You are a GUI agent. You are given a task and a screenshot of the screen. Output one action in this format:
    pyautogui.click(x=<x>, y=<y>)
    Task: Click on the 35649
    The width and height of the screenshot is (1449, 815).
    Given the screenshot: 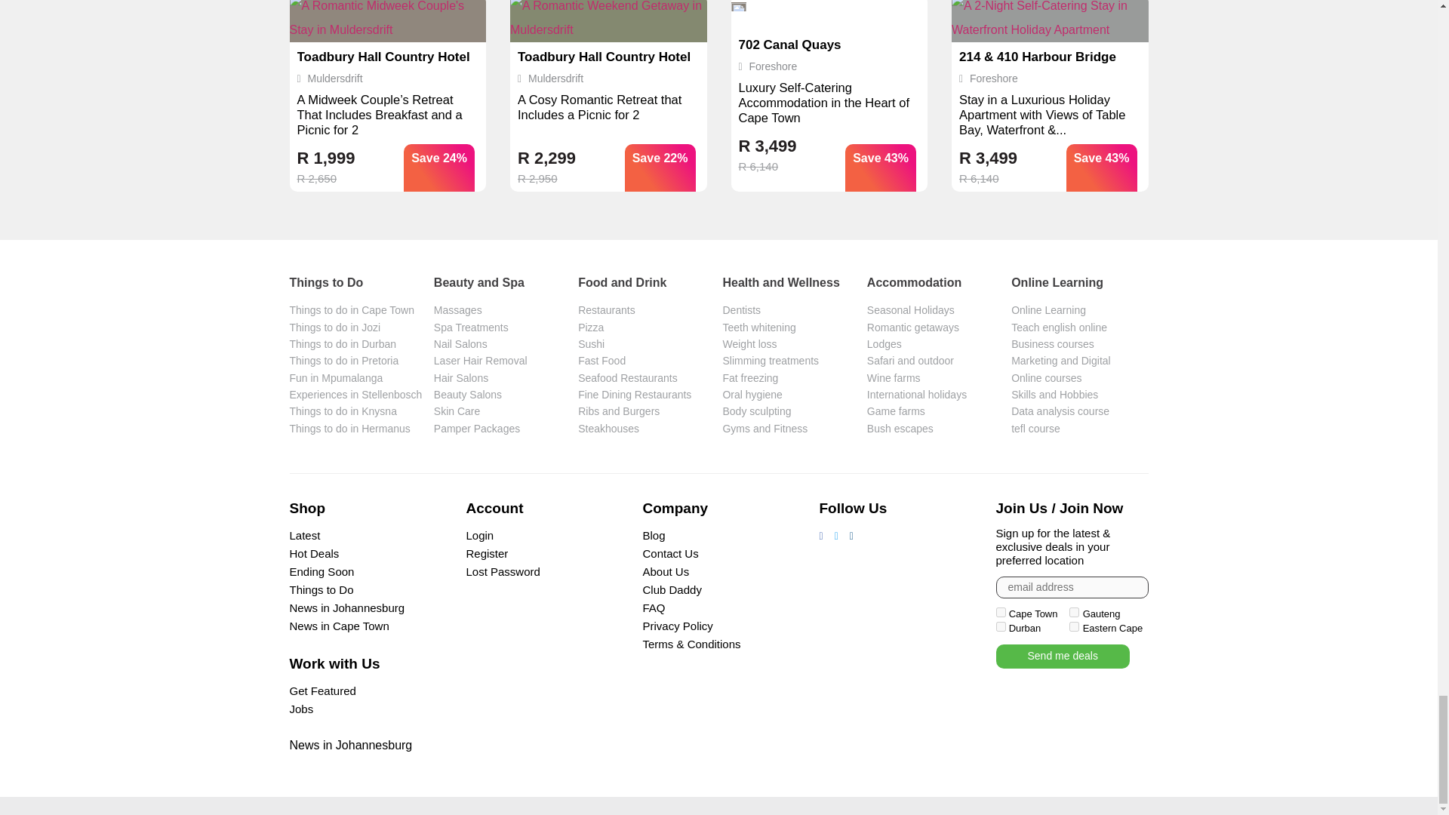 What is the action you would take?
    pyautogui.click(x=1074, y=626)
    